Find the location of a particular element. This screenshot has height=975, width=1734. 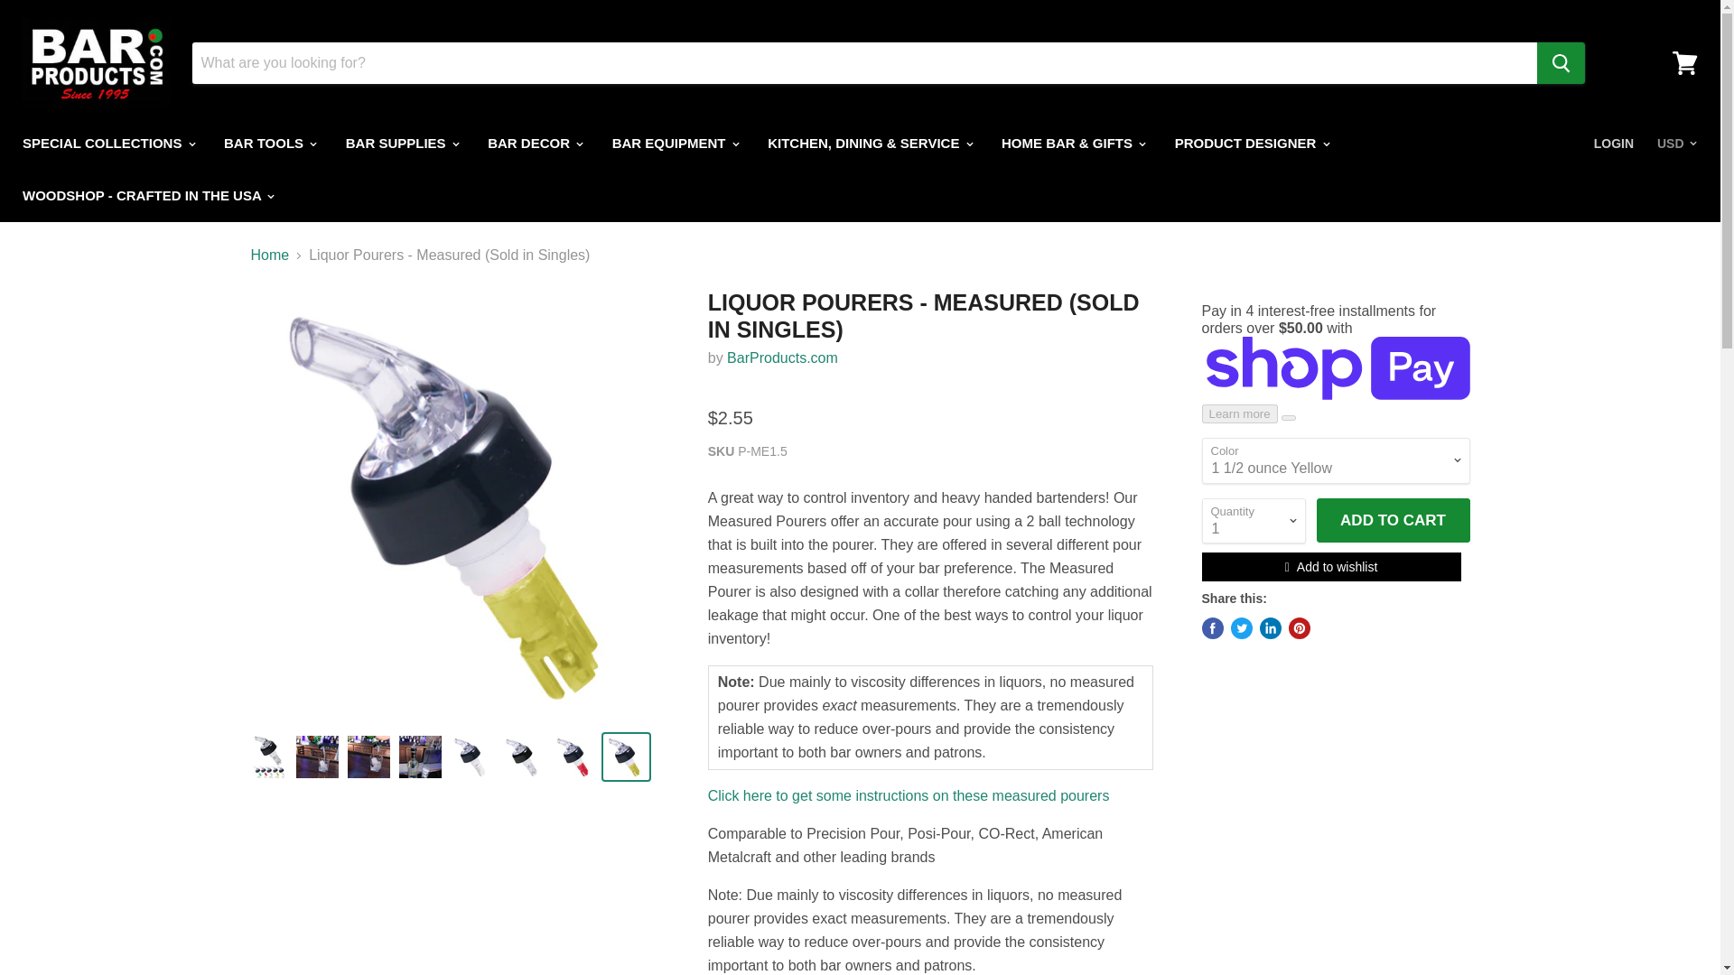

BarProducts.com is located at coordinates (782, 357).